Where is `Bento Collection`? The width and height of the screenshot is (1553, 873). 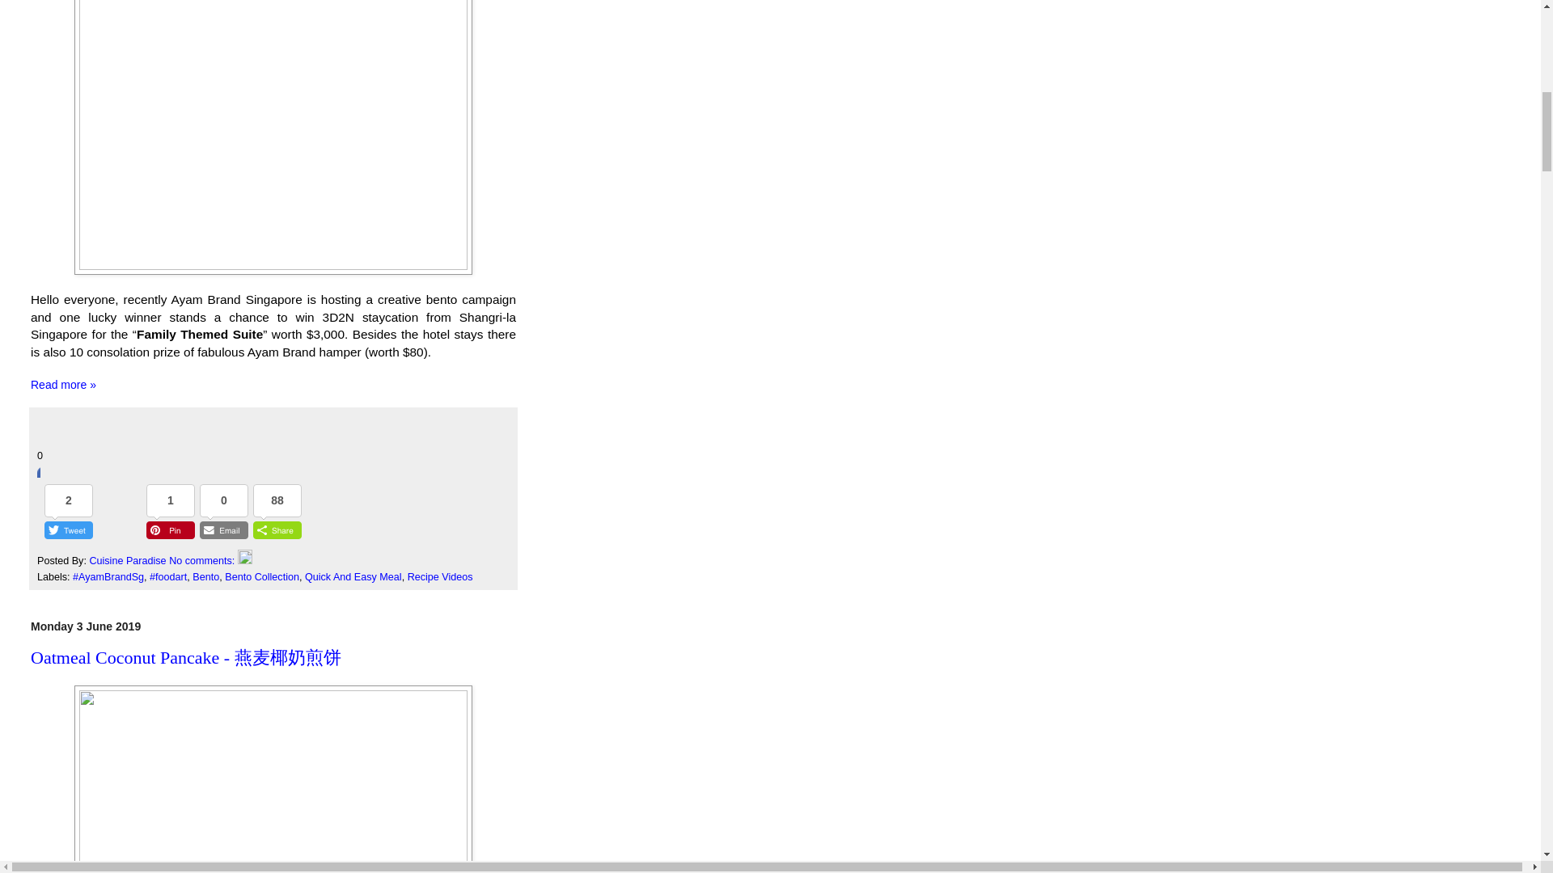 Bento Collection is located at coordinates (262, 577).